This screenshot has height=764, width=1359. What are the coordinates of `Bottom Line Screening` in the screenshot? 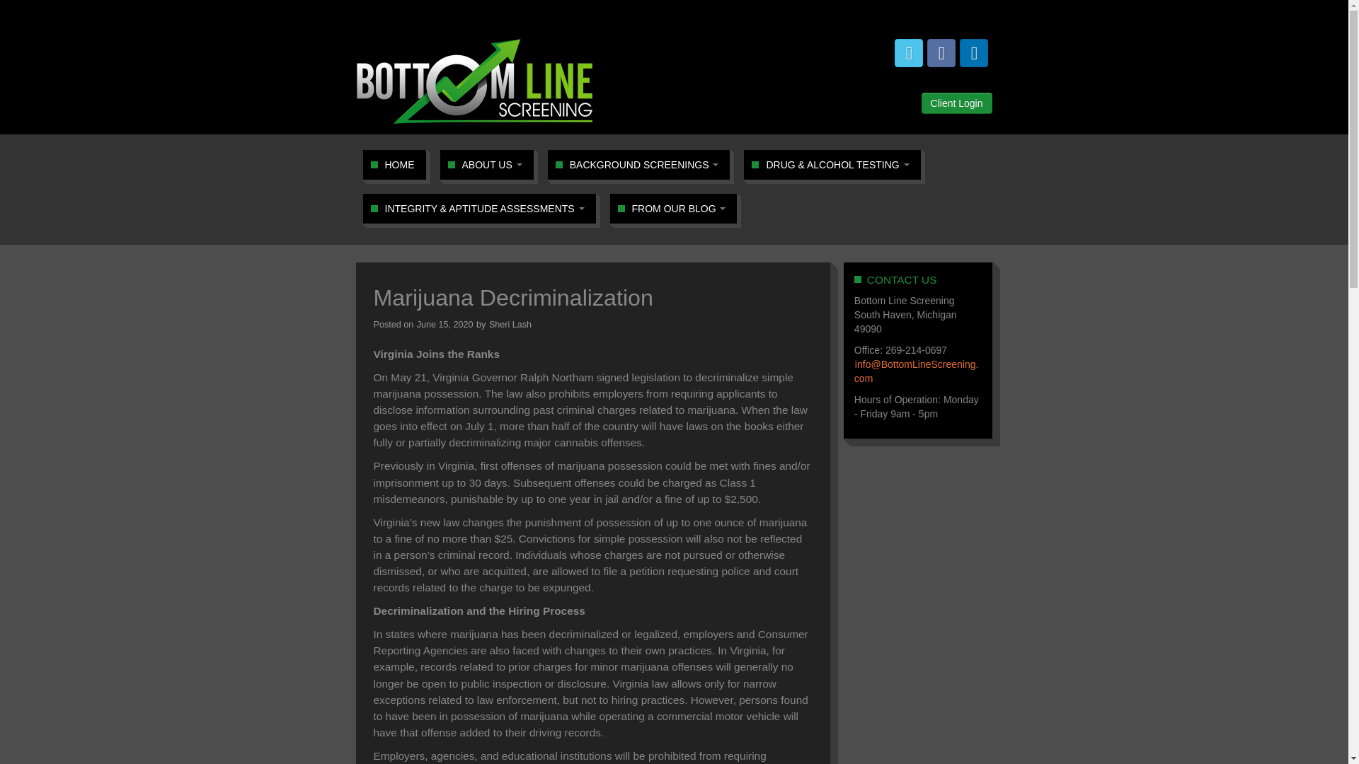 It's located at (474, 81).